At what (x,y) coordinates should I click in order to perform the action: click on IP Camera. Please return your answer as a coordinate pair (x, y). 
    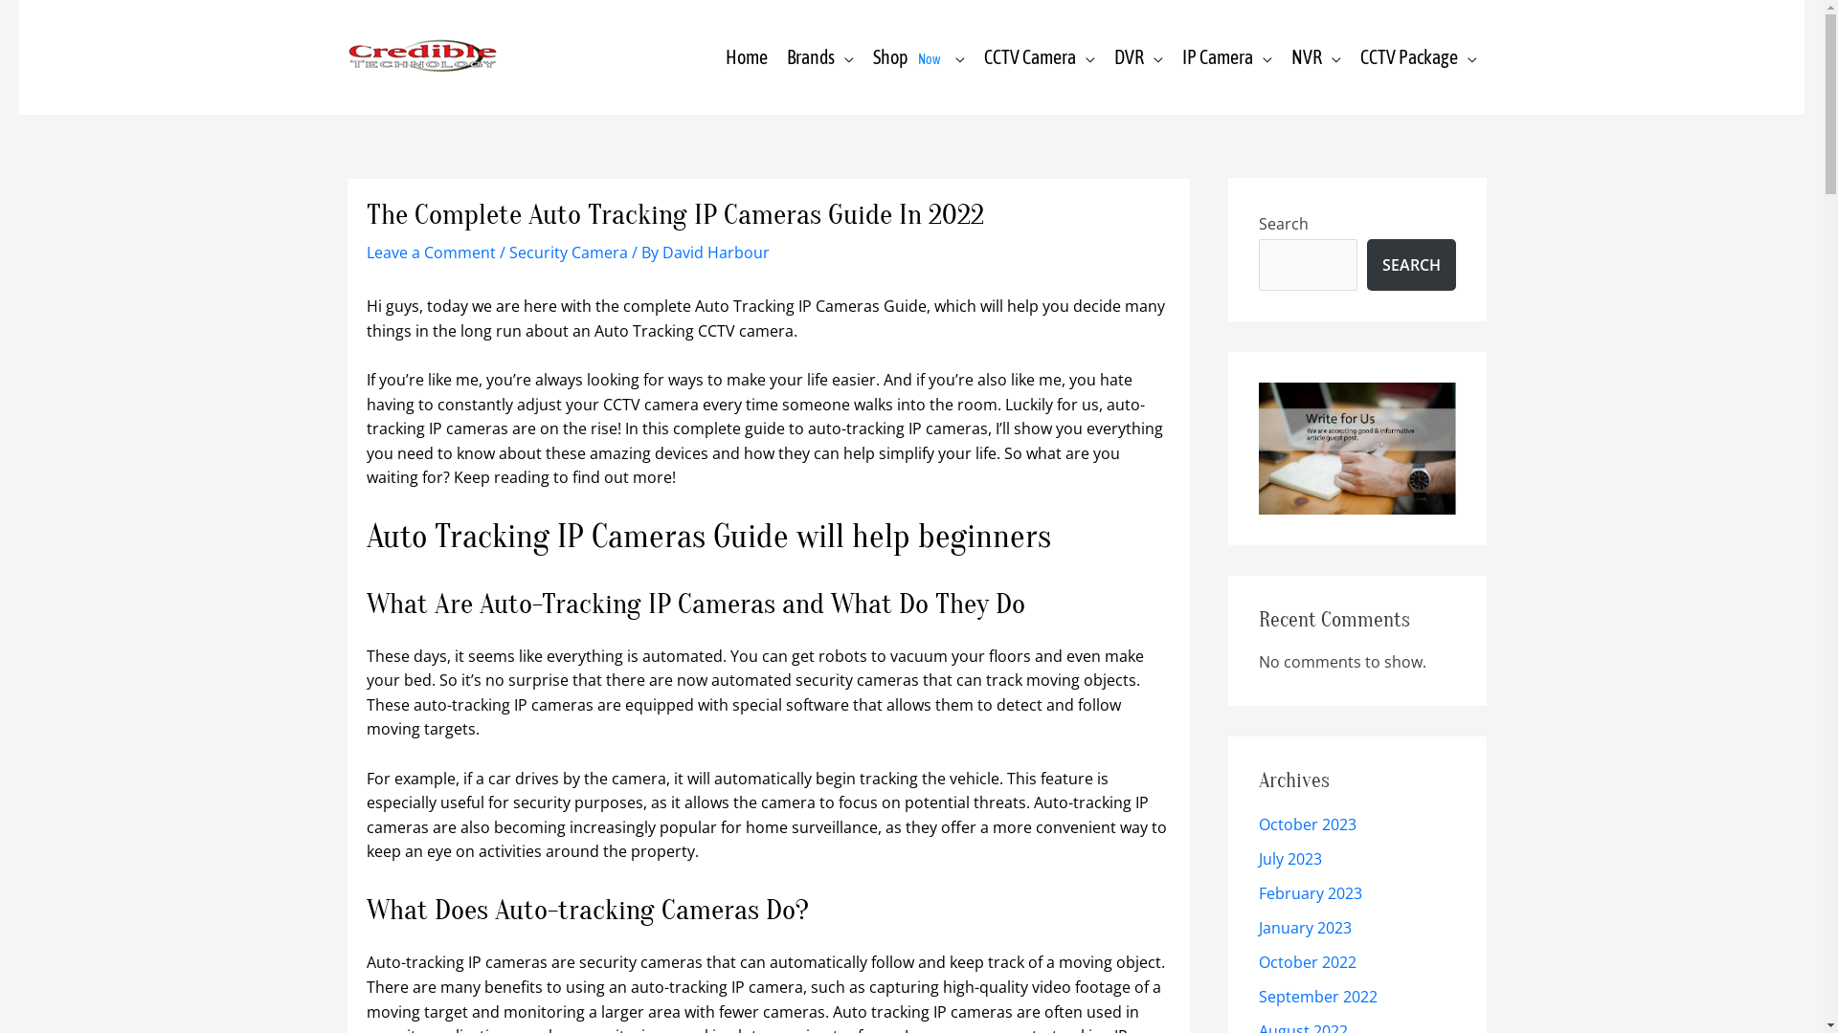
    Looking at the image, I should click on (1226, 57).